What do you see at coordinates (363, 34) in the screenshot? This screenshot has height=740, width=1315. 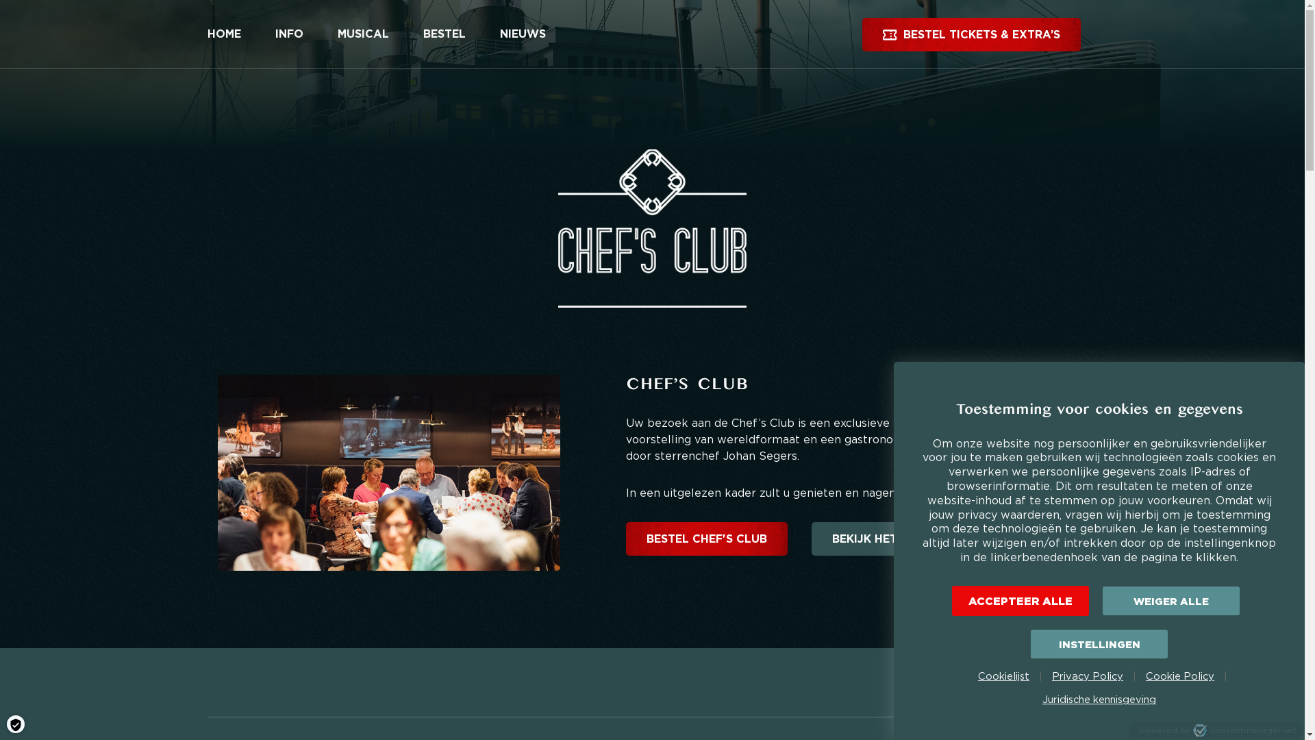 I see `MUSICAL` at bounding box center [363, 34].